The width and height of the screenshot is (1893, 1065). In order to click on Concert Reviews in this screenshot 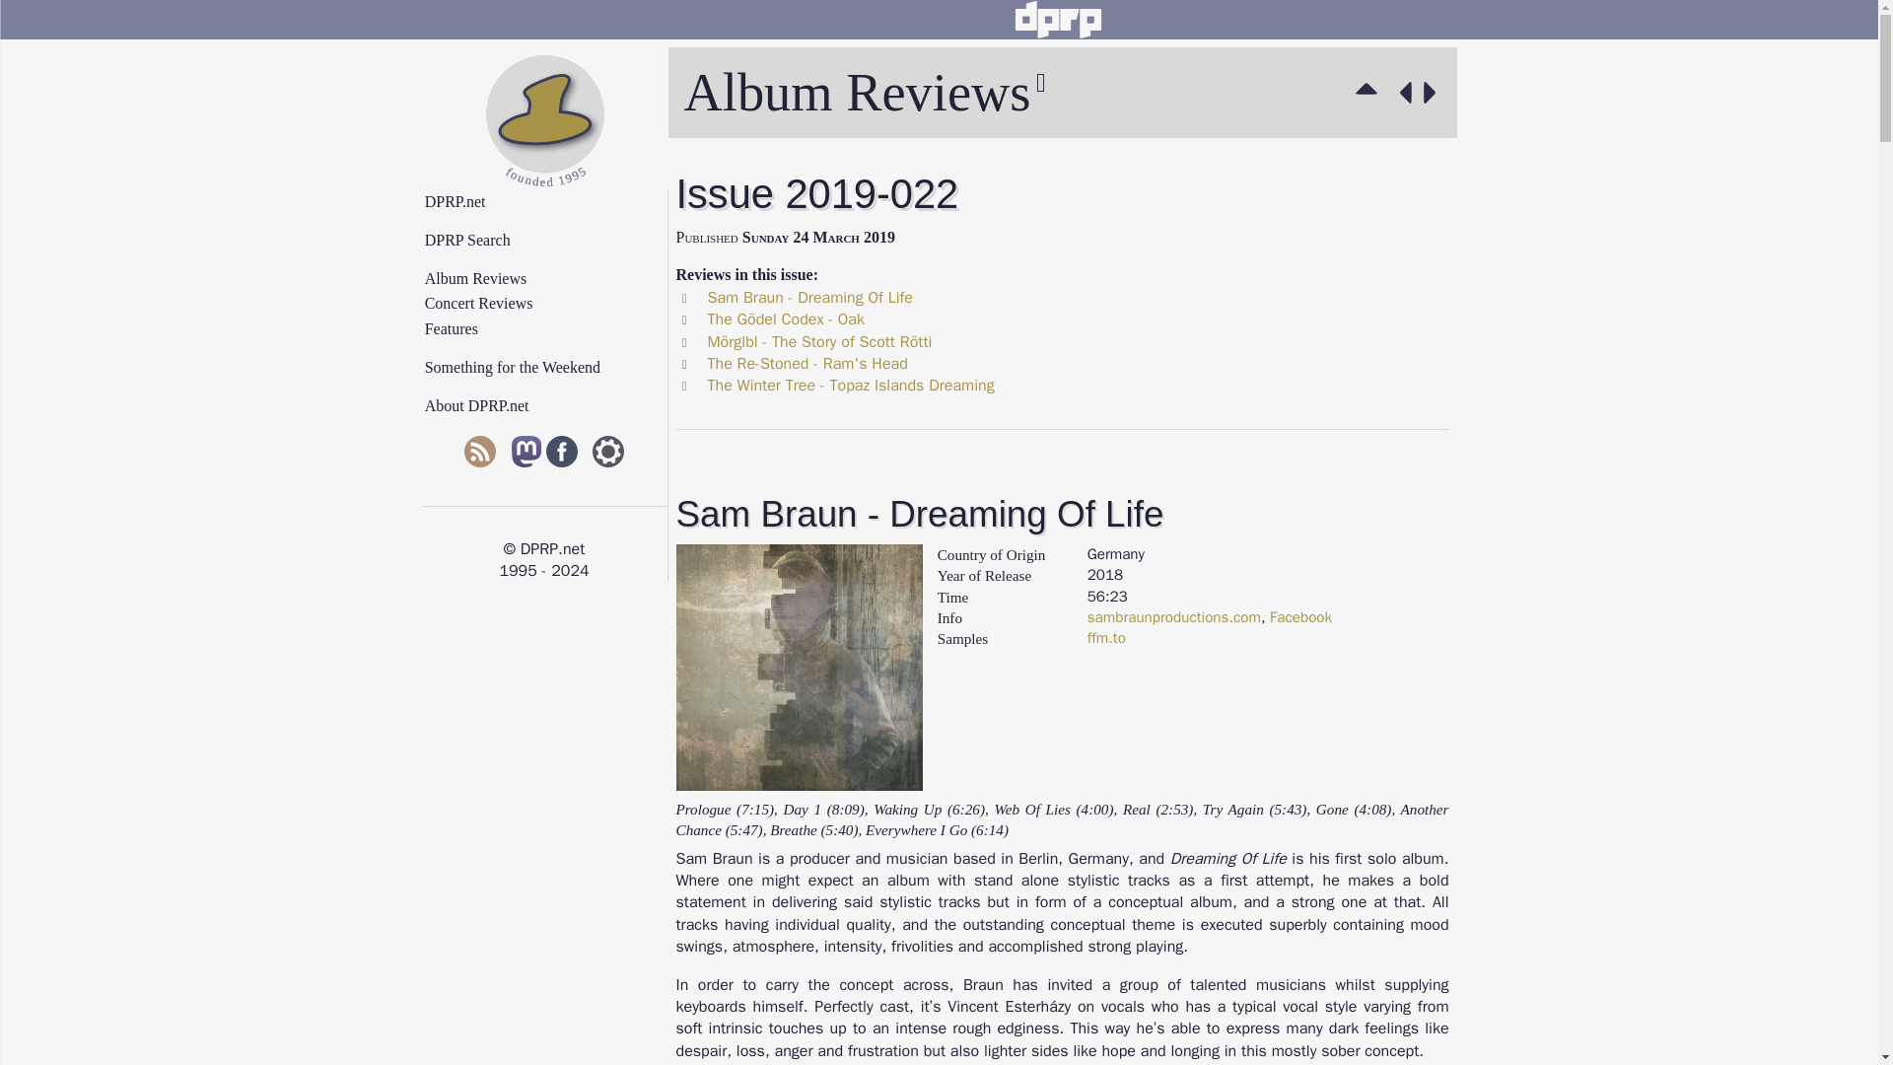, I will do `click(552, 304)`.